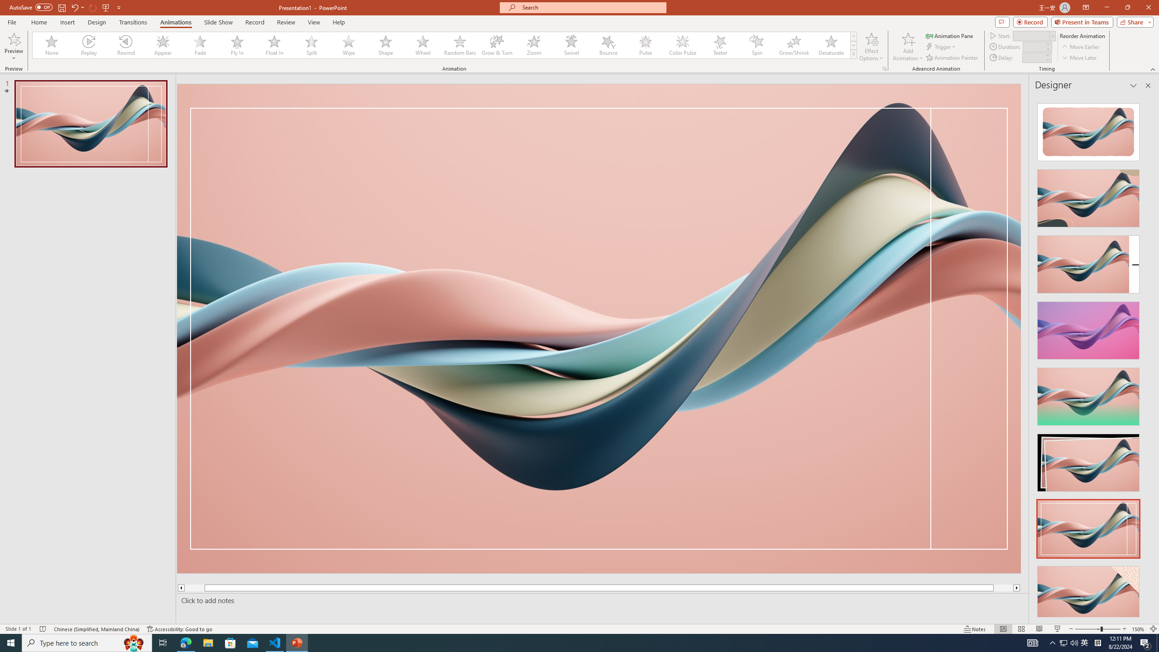  Describe the element at coordinates (126, 45) in the screenshot. I see `Rewind` at that location.